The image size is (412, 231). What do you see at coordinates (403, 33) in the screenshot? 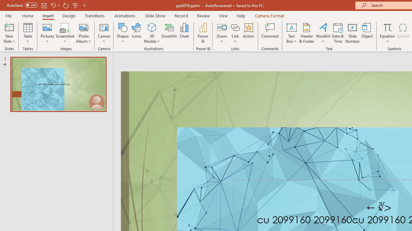
I see `Symbol...` at bounding box center [403, 33].